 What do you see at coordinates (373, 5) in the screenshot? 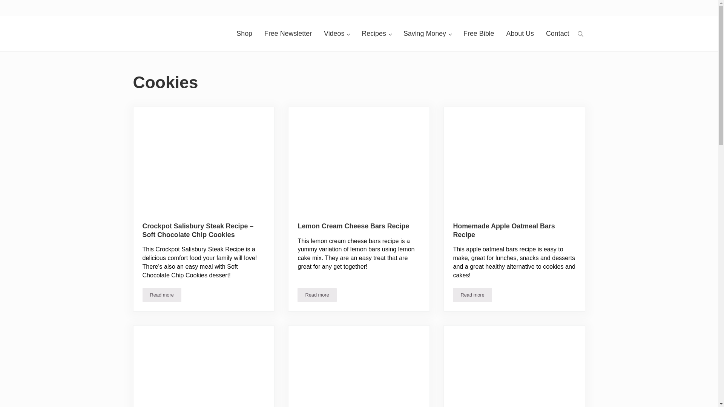
I see `Pinterest` at bounding box center [373, 5].